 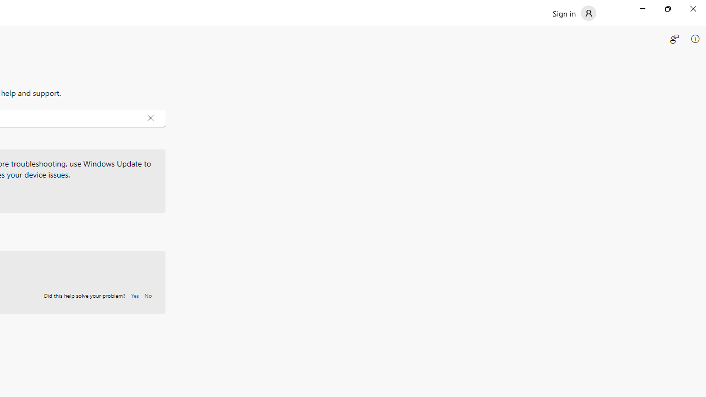 What do you see at coordinates (574, 13) in the screenshot?
I see `Sign in` at bounding box center [574, 13].